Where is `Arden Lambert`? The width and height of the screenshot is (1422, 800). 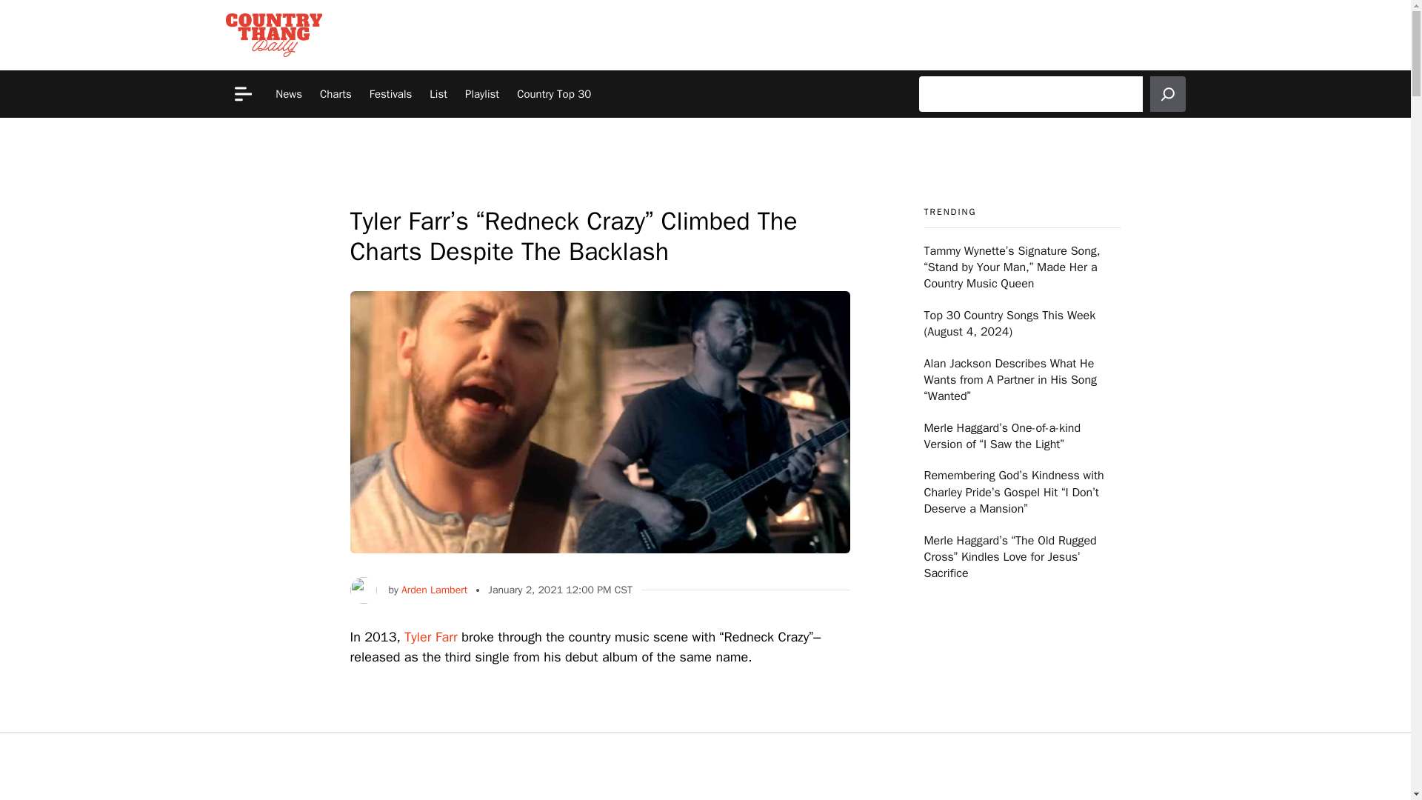 Arden Lambert is located at coordinates (434, 590).